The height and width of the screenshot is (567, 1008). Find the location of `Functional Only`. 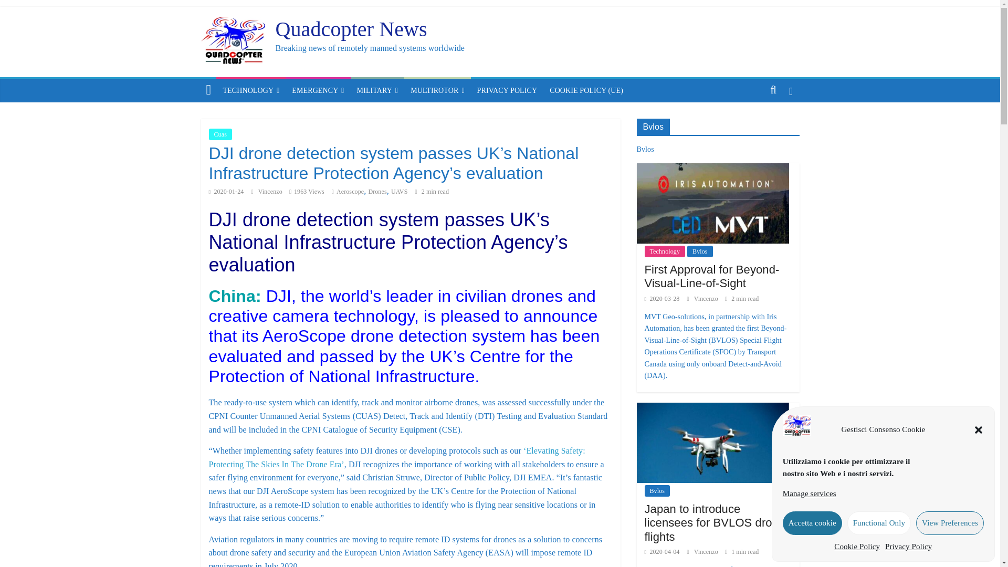

Functional Only is located at coordinates (879, 523).